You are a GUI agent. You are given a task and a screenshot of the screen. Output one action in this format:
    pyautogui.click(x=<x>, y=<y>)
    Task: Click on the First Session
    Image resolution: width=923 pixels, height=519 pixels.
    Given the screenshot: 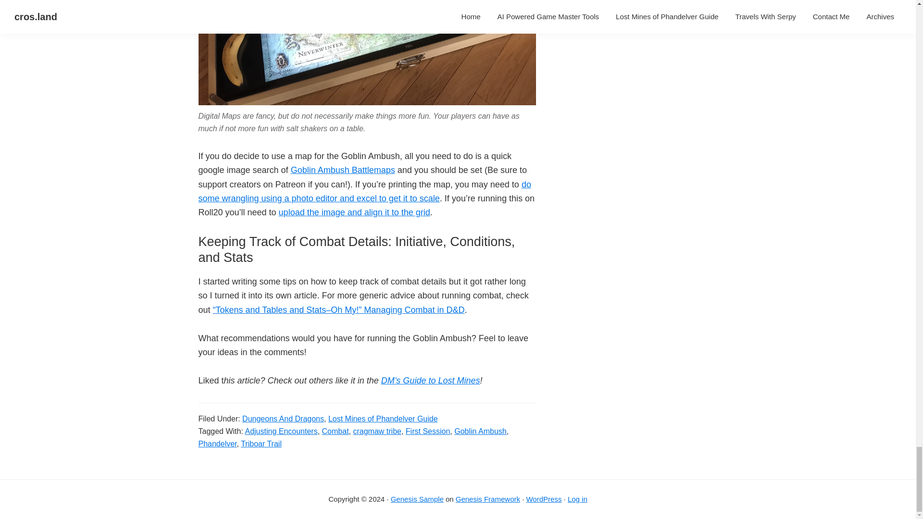 What is the action you would take?
    pyautogui.click(x=428, y=431)
    